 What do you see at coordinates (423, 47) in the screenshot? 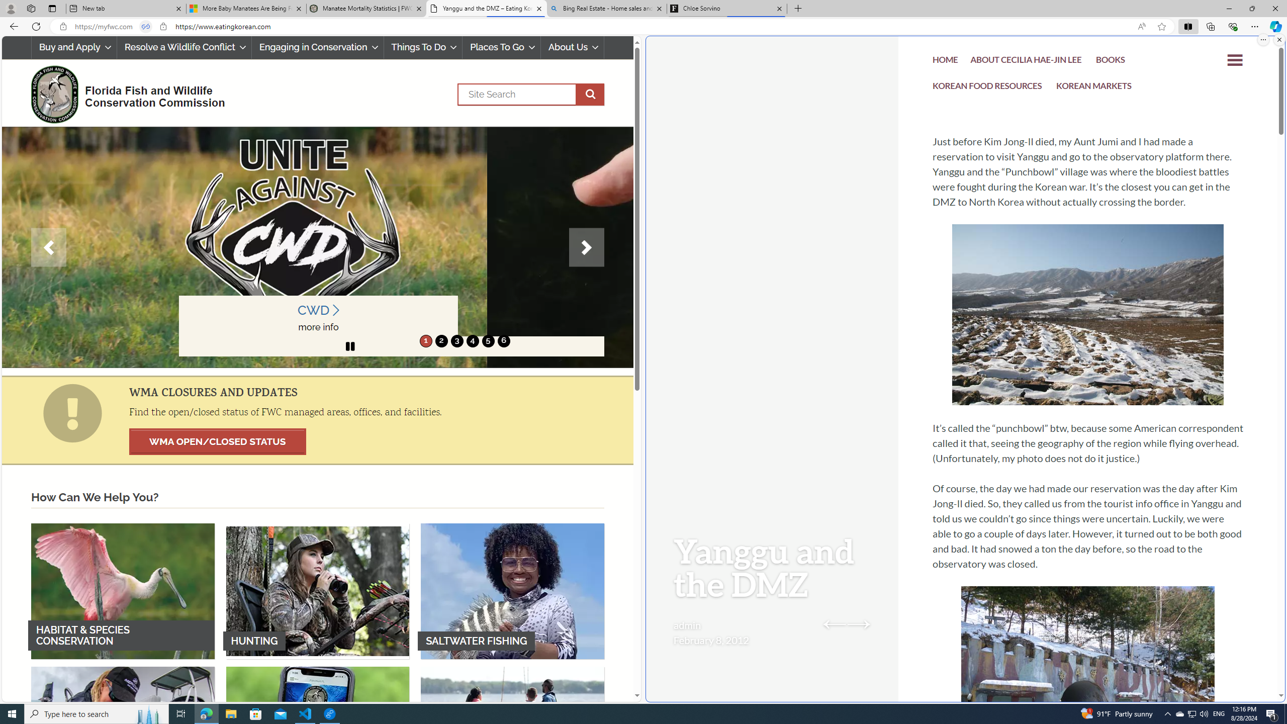
I see `Things To Do` at bounding box center [423, 47].